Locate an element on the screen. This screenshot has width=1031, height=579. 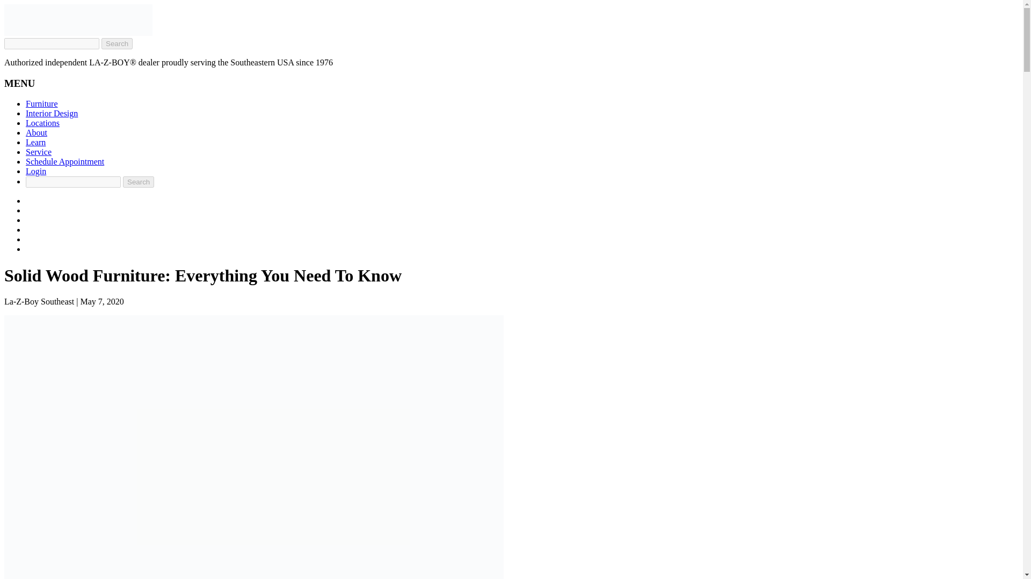
About is located at coordinates (37, 132).